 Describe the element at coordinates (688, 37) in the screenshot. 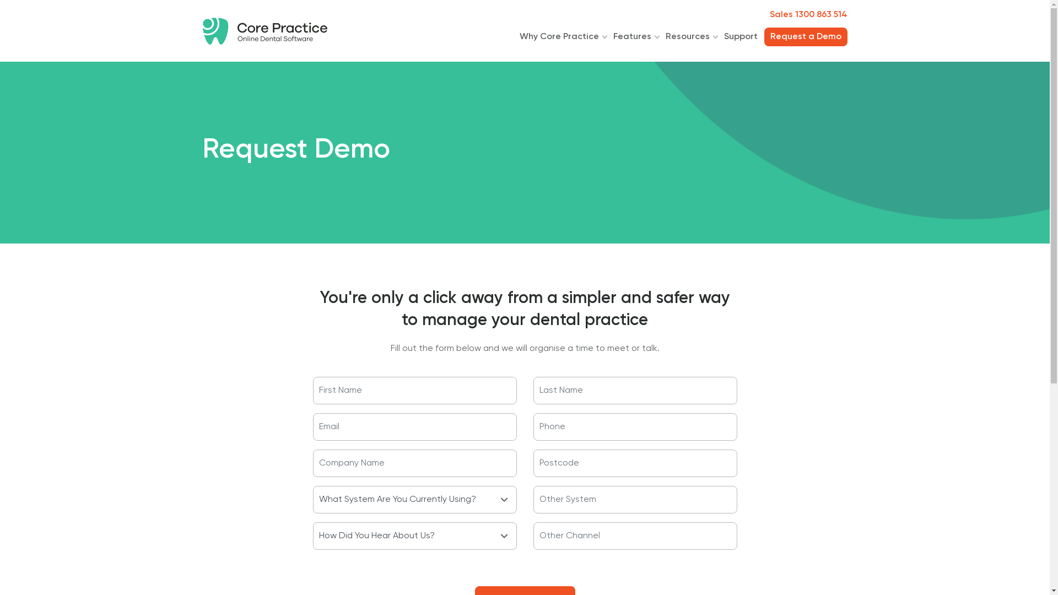

I see `Resources` at that location.